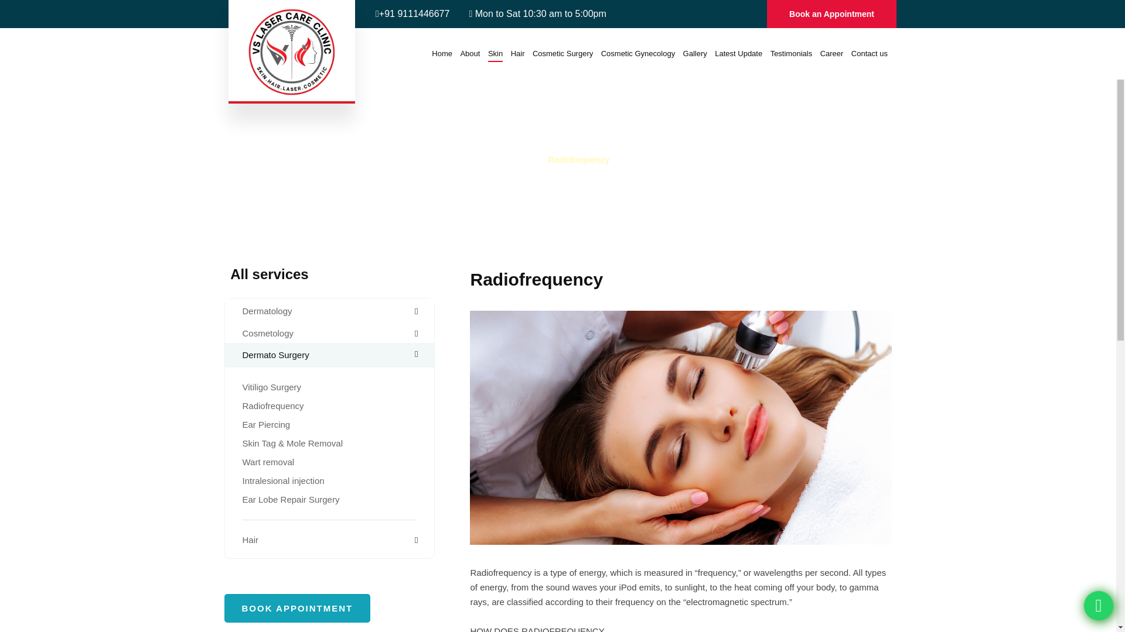 The width and height of the screenshot is (1125, 632). I want to click on Book an Appointment, so click(831, 14).